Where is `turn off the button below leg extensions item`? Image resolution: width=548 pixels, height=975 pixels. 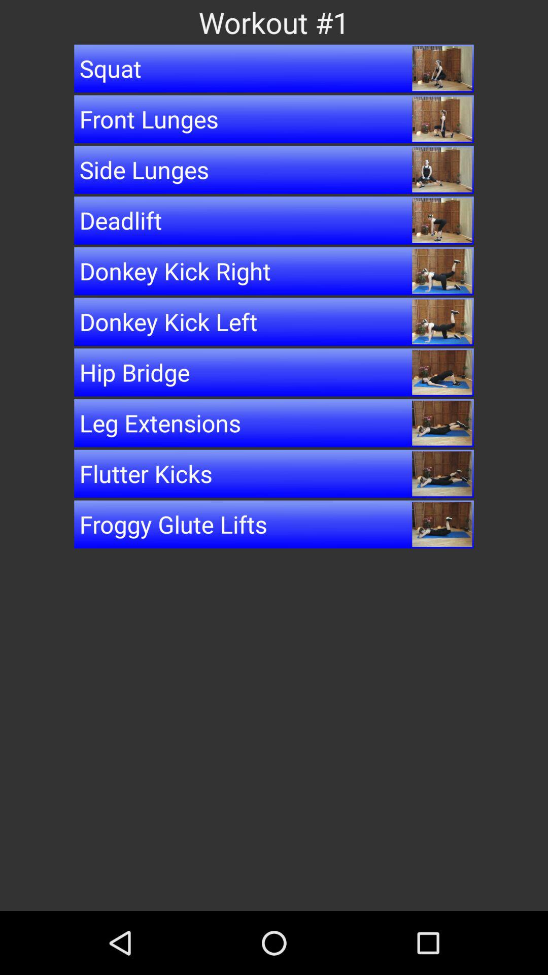
turn off the button below leg extensions item is located at coordinates (274, 473).